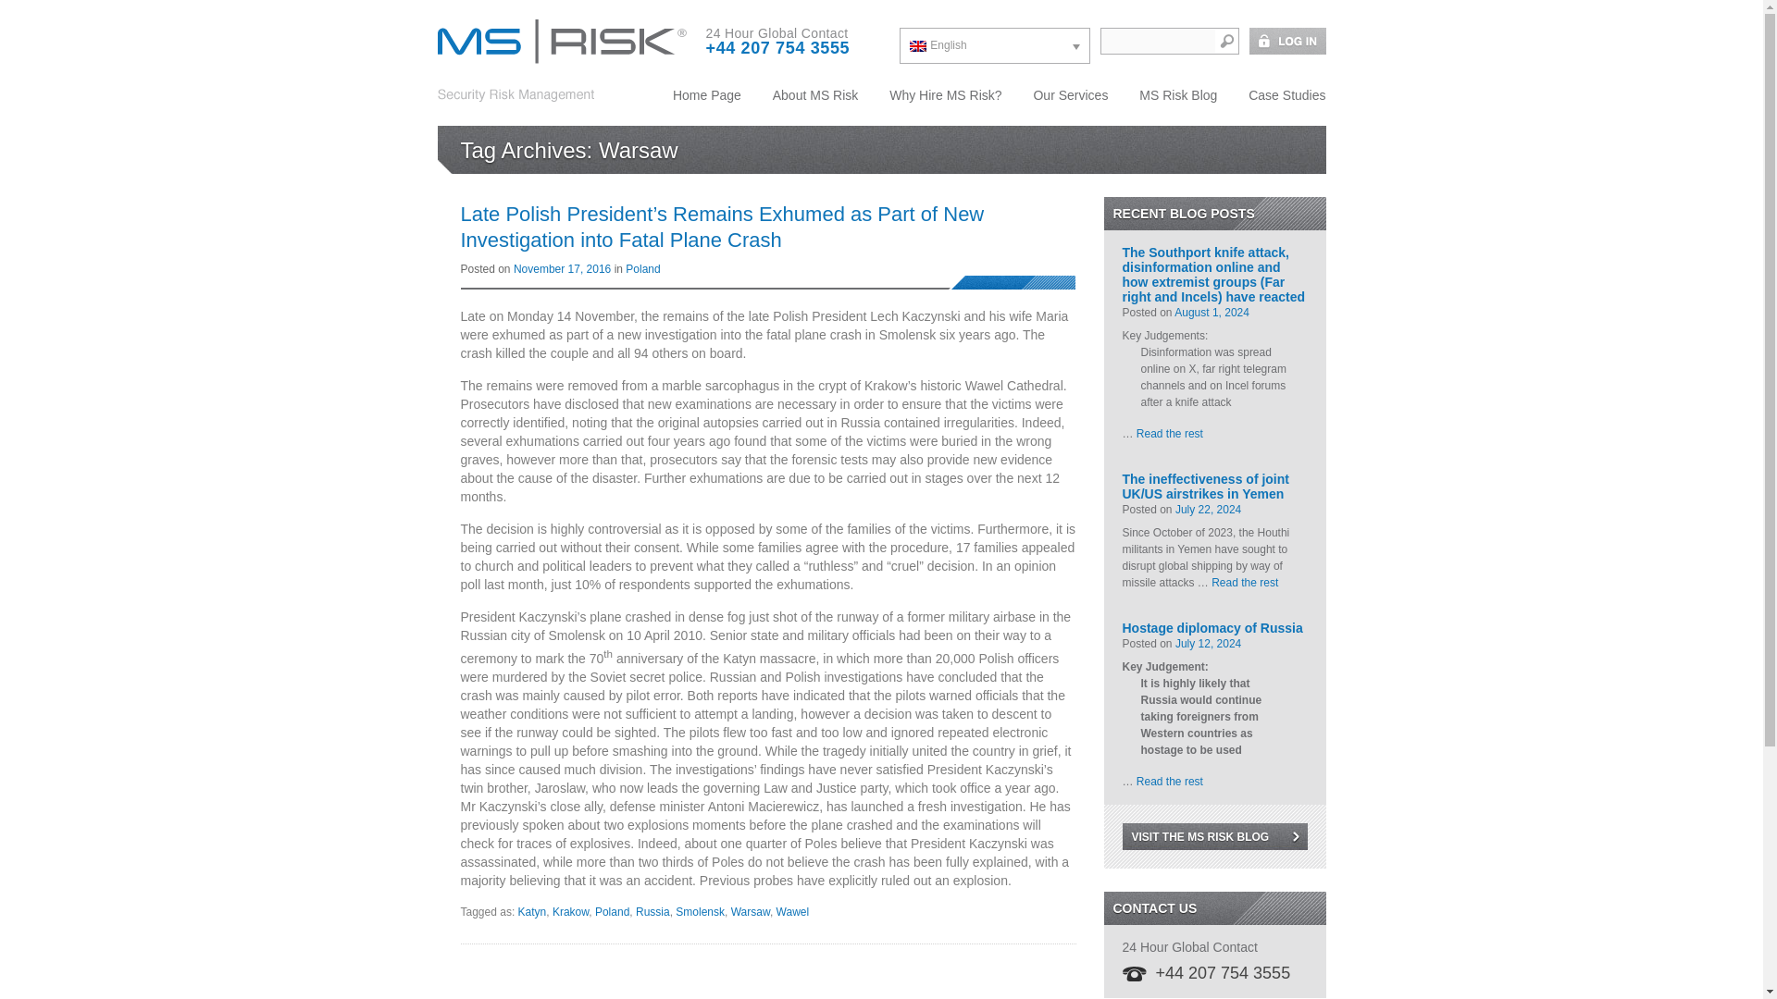 Image resolution: width=1777 pixels, height=999 pixels. What do you see at coordinates (1225, 41) in the screenshot?
I see `Search` at bounding box center [1225, 41].